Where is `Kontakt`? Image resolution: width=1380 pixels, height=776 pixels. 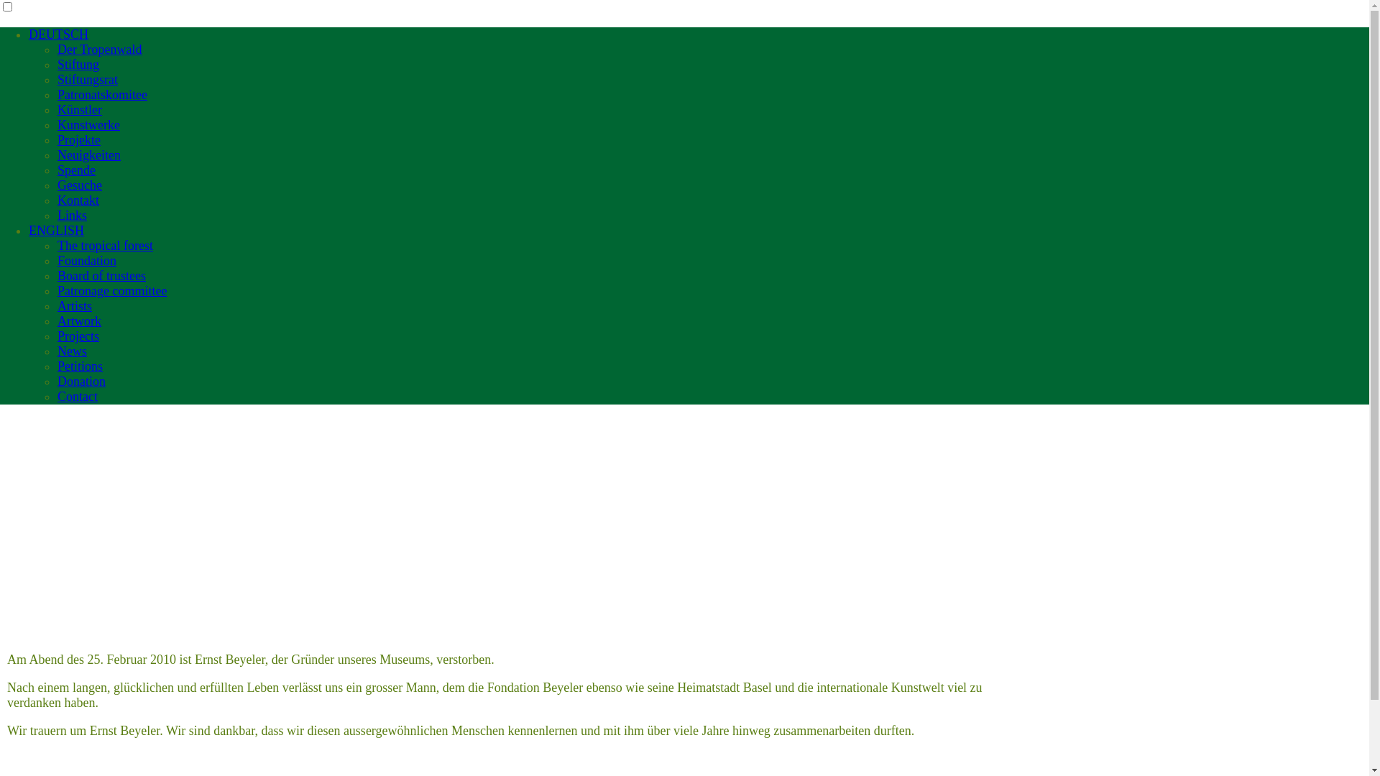
Kontakt is located at coordinates (78, 200).